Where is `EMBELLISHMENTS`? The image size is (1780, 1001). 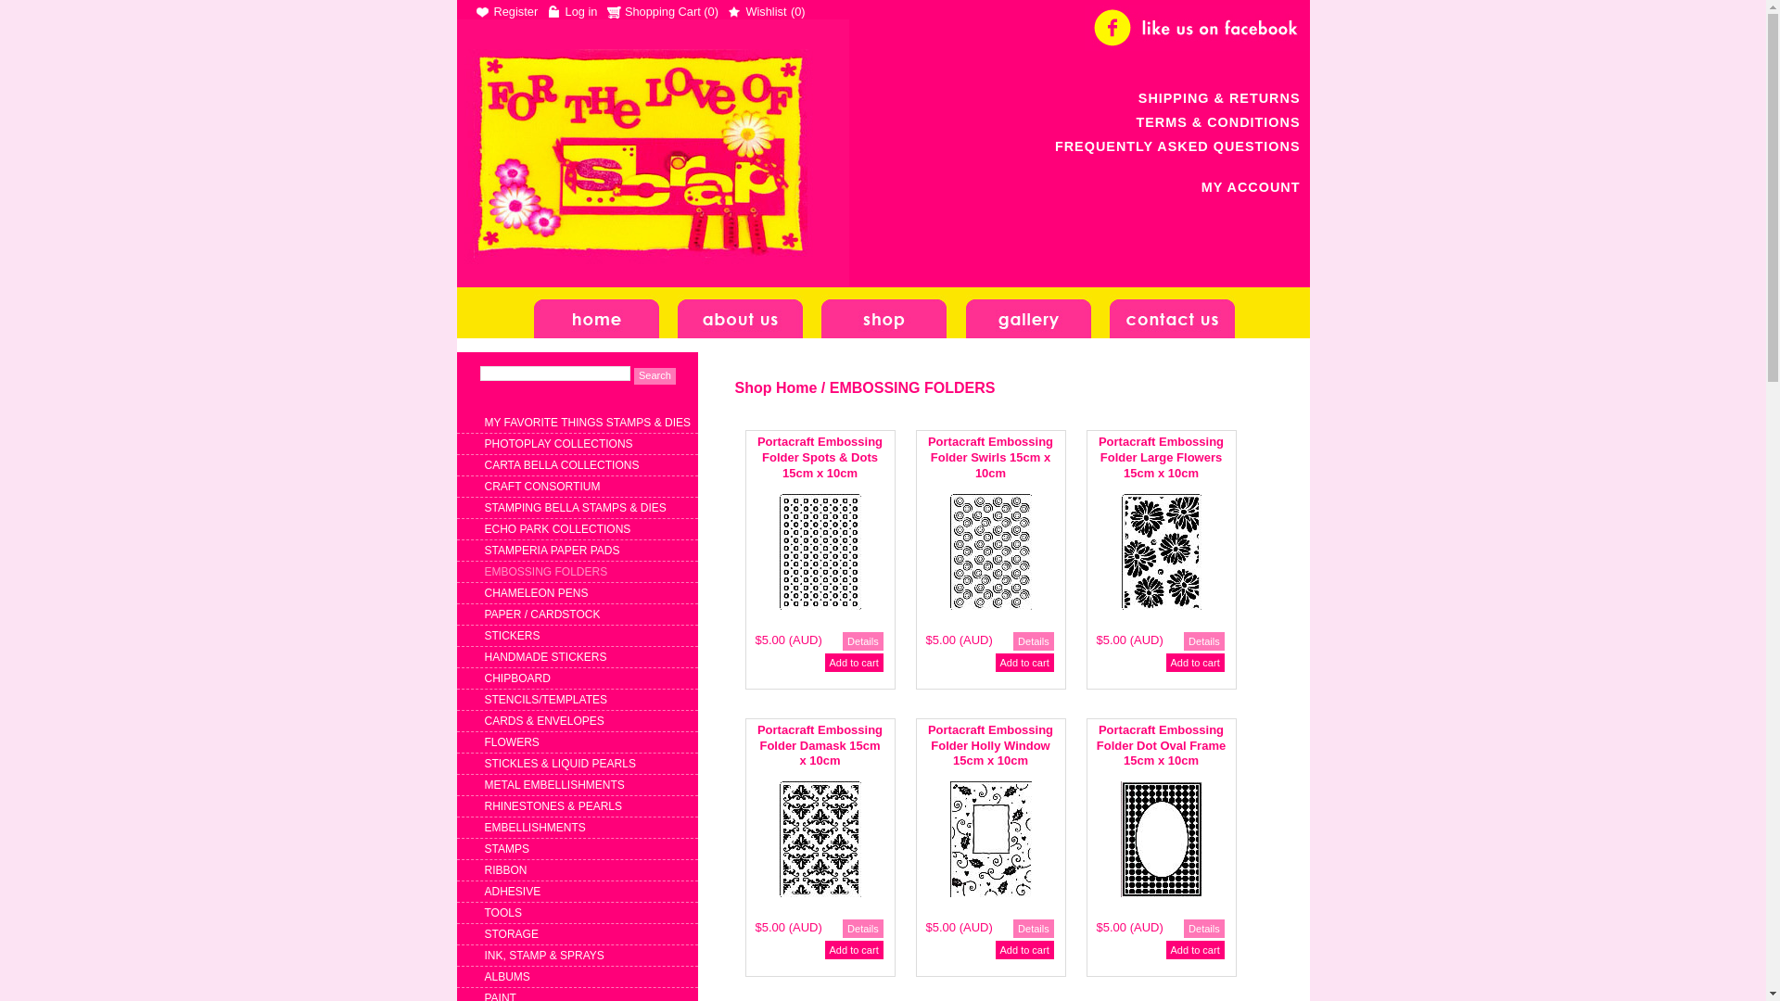 EMBELLISHMENTS is located at coordinates (534, 828).